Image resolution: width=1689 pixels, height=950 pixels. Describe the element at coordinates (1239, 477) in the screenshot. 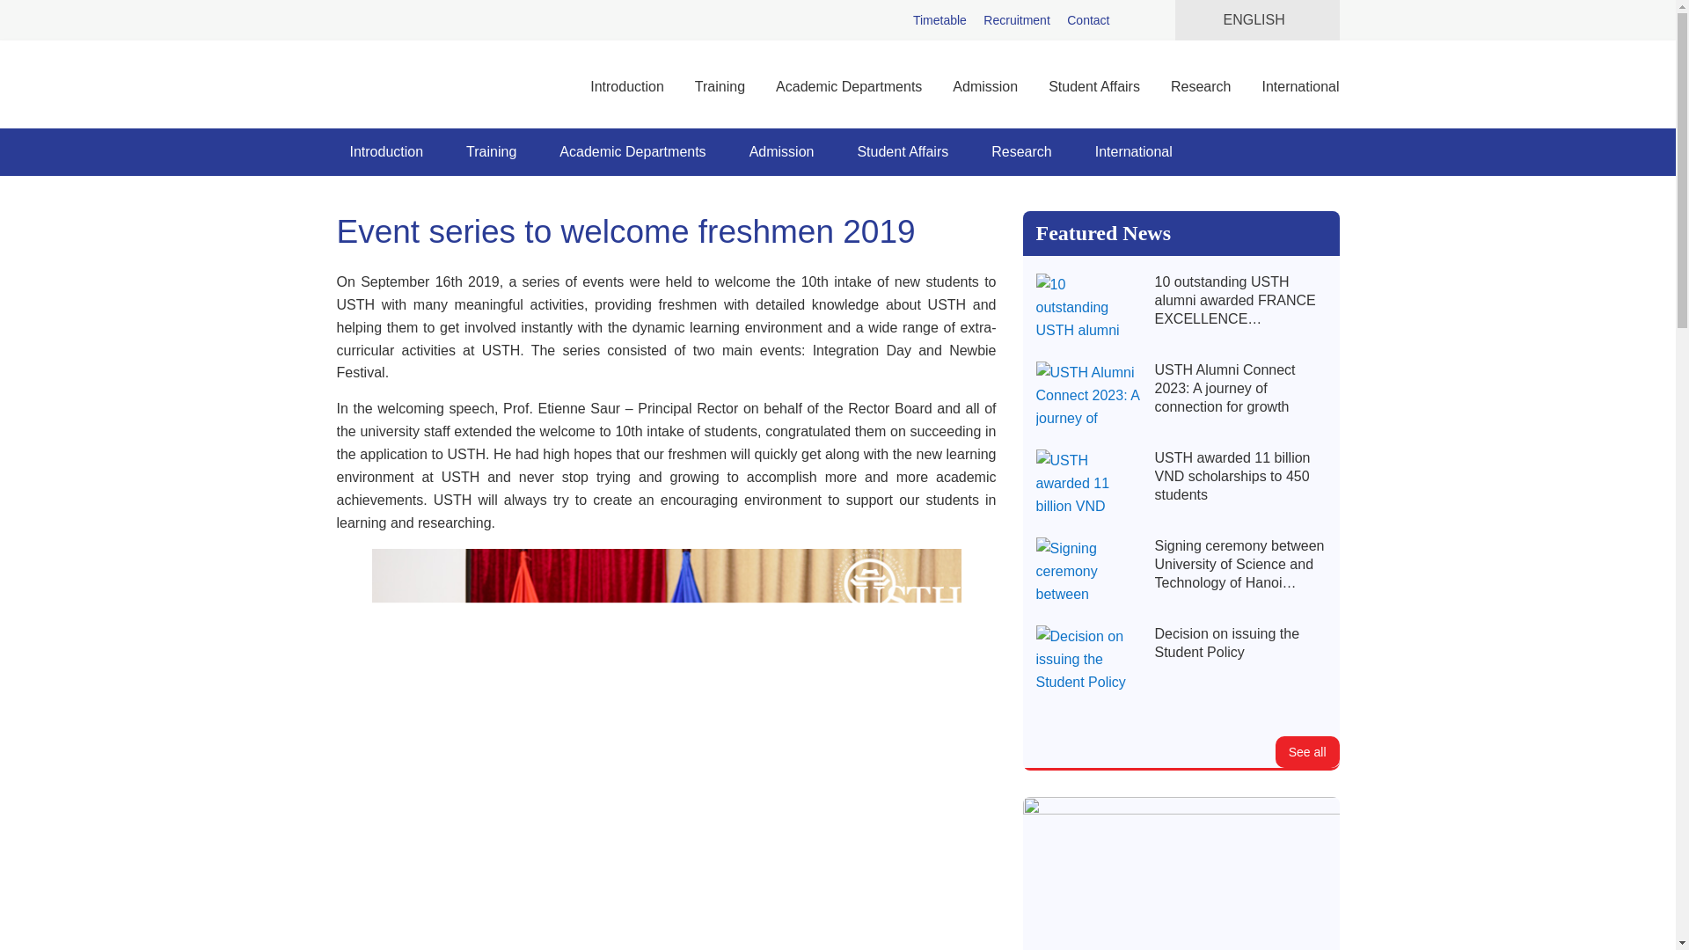

I see `USTH awarded 11 billion VND scholarships to 450 students` at that location.